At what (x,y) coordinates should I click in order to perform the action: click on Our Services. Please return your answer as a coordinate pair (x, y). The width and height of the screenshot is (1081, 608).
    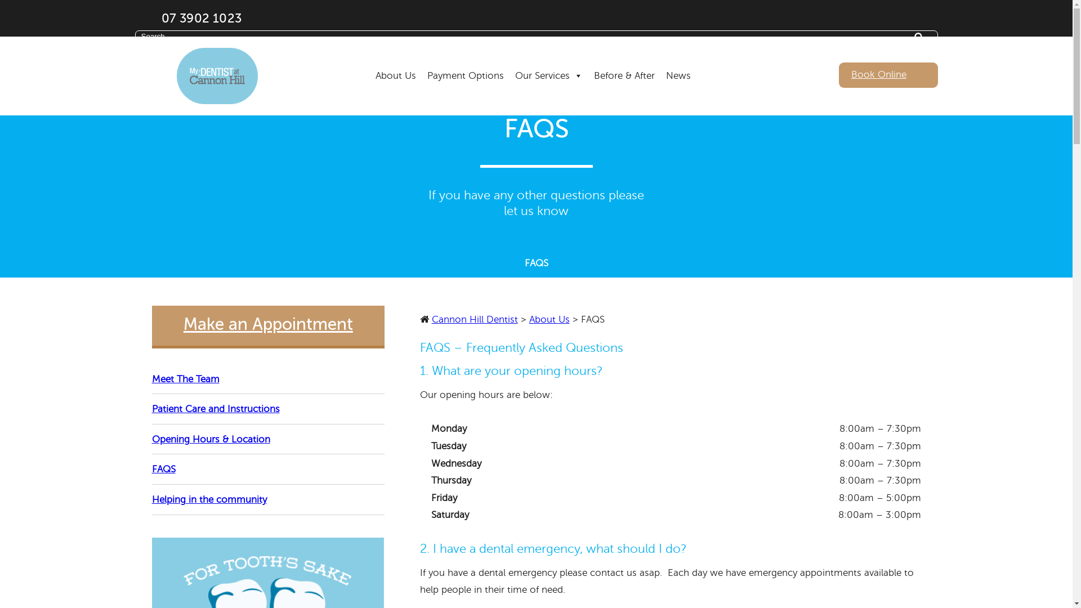
    Looking at the image, I should click on (549, 62).